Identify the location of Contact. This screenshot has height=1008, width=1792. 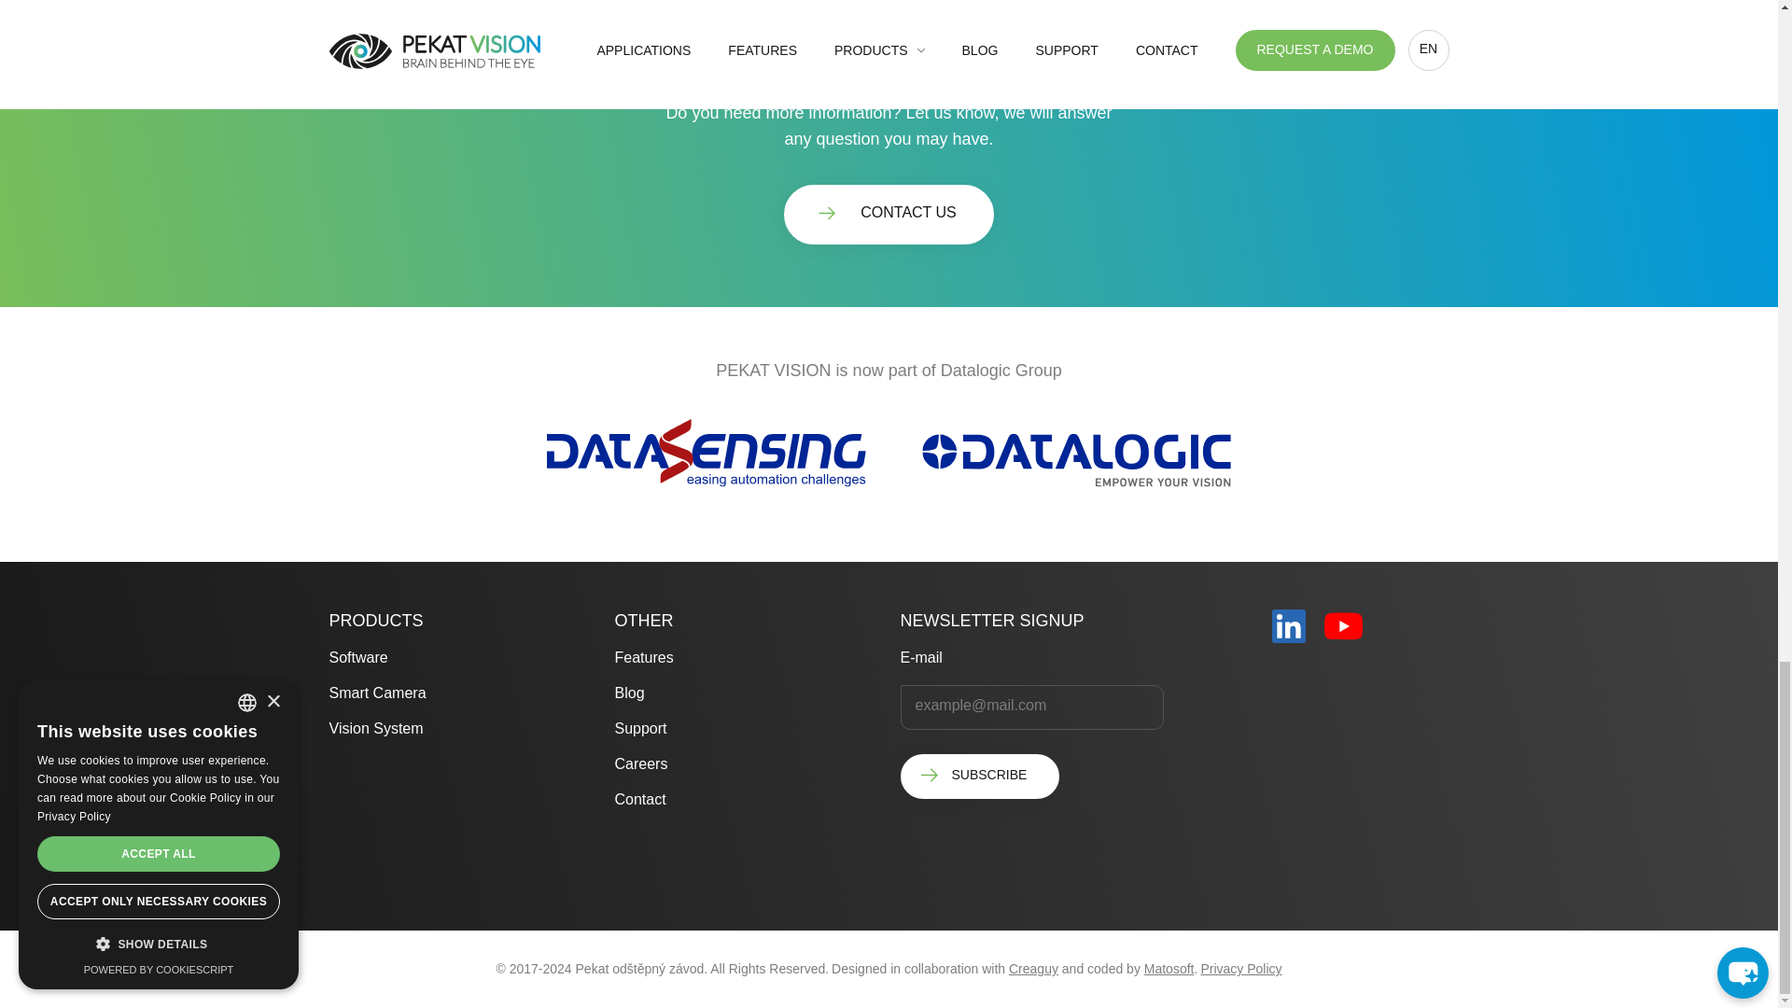
(644, 657).